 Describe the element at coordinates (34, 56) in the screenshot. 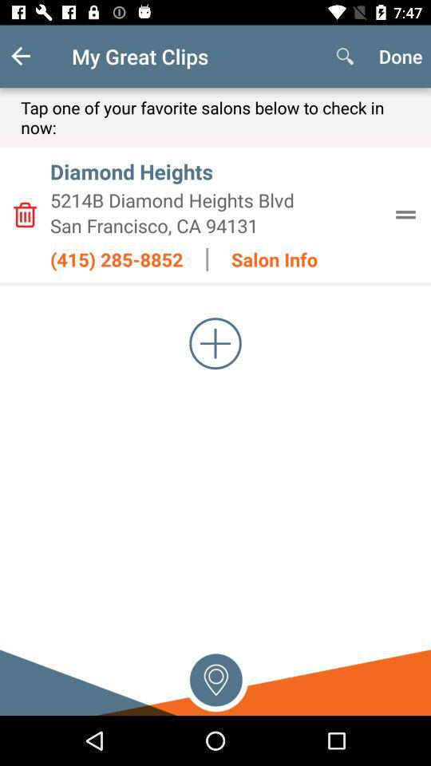

I see `launch app next to the my great clips item` at that location.